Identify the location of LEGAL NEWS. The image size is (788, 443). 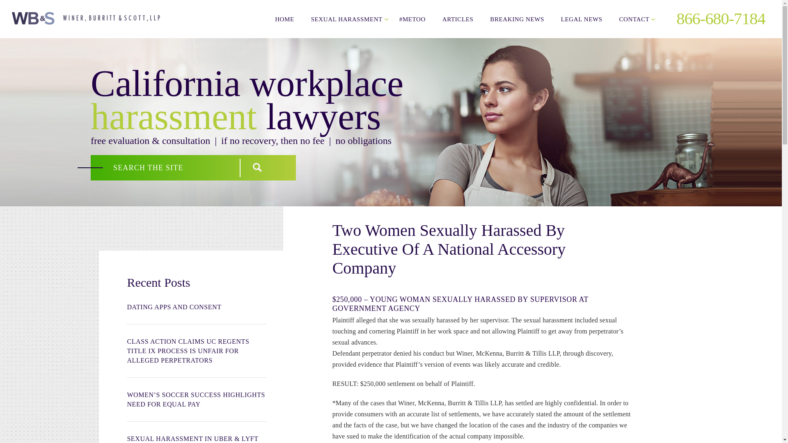
(582, 19).